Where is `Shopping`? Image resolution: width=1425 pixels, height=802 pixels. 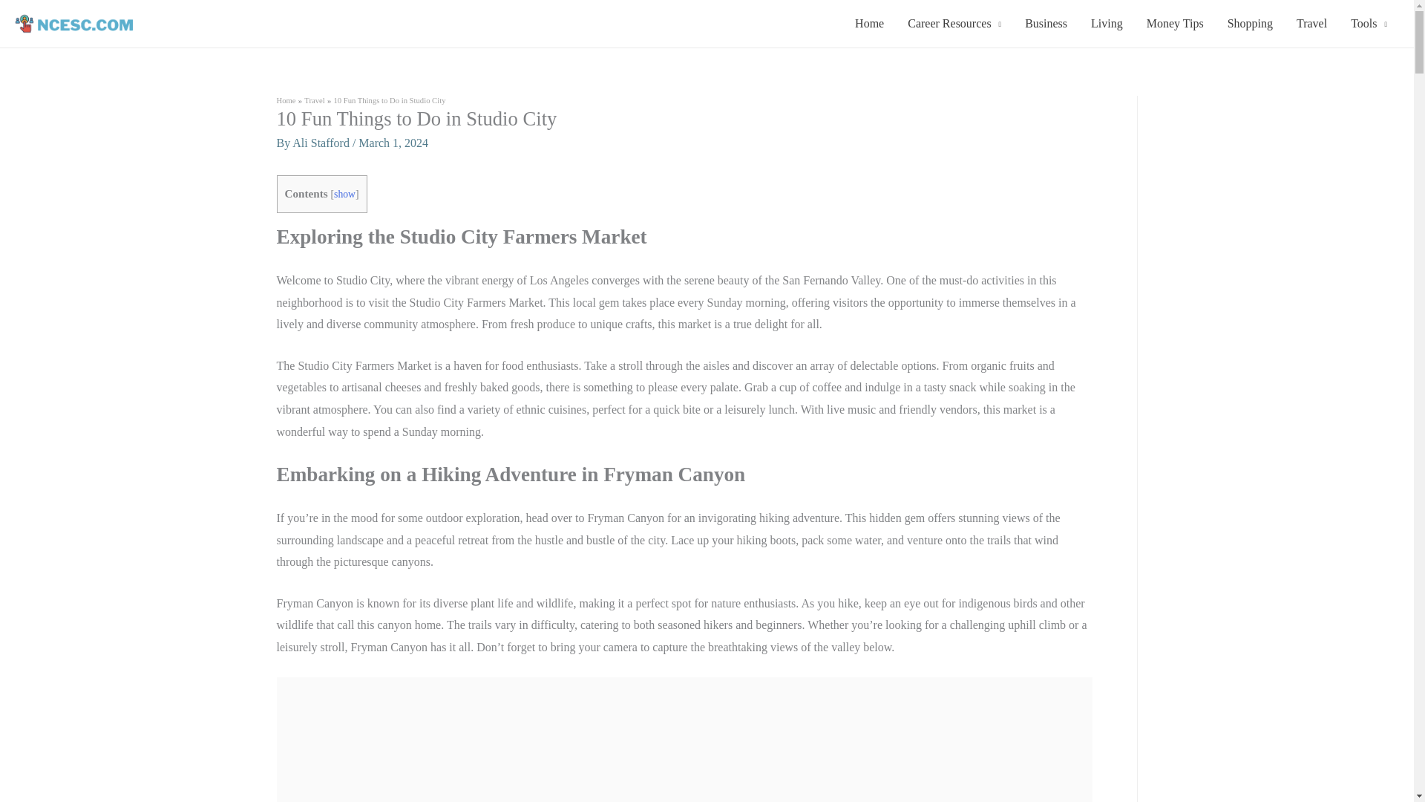
Shopping is located at coordinates (1250, 24).